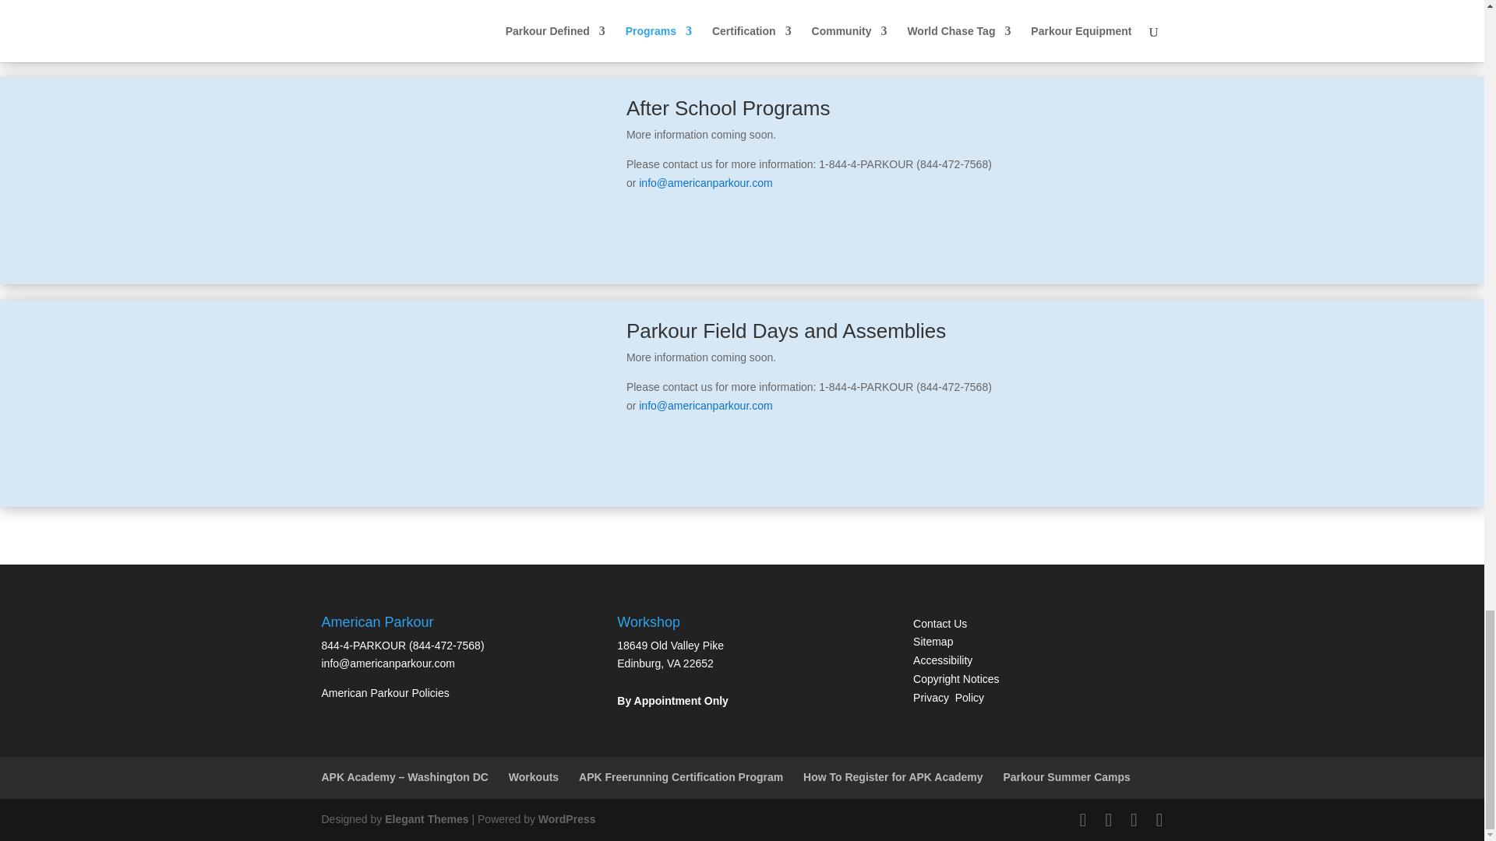  Describe the element at coordinates (940, 623) in the screenshot. I see `Contact Us` at that location.